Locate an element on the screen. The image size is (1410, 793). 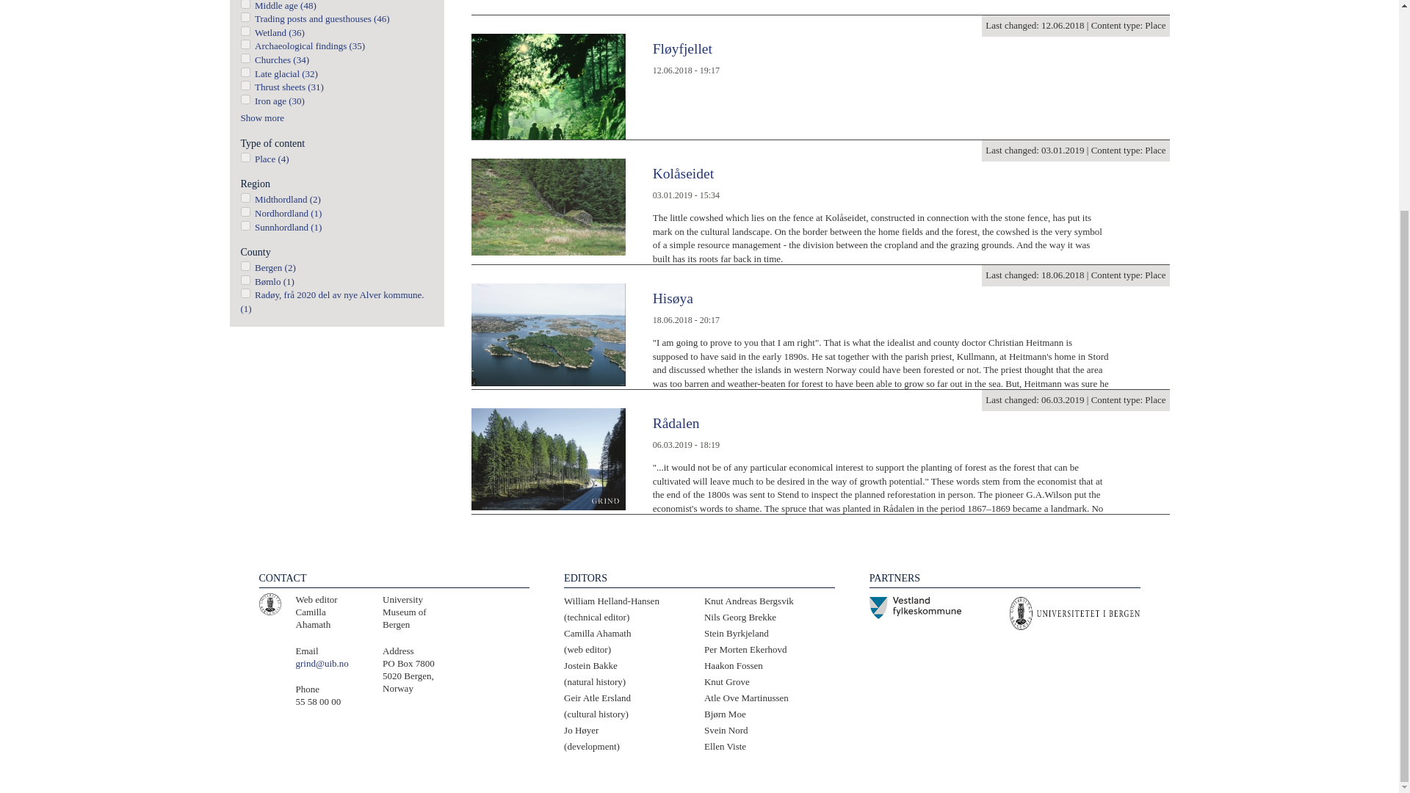
on is located at coordinates (245, 31).